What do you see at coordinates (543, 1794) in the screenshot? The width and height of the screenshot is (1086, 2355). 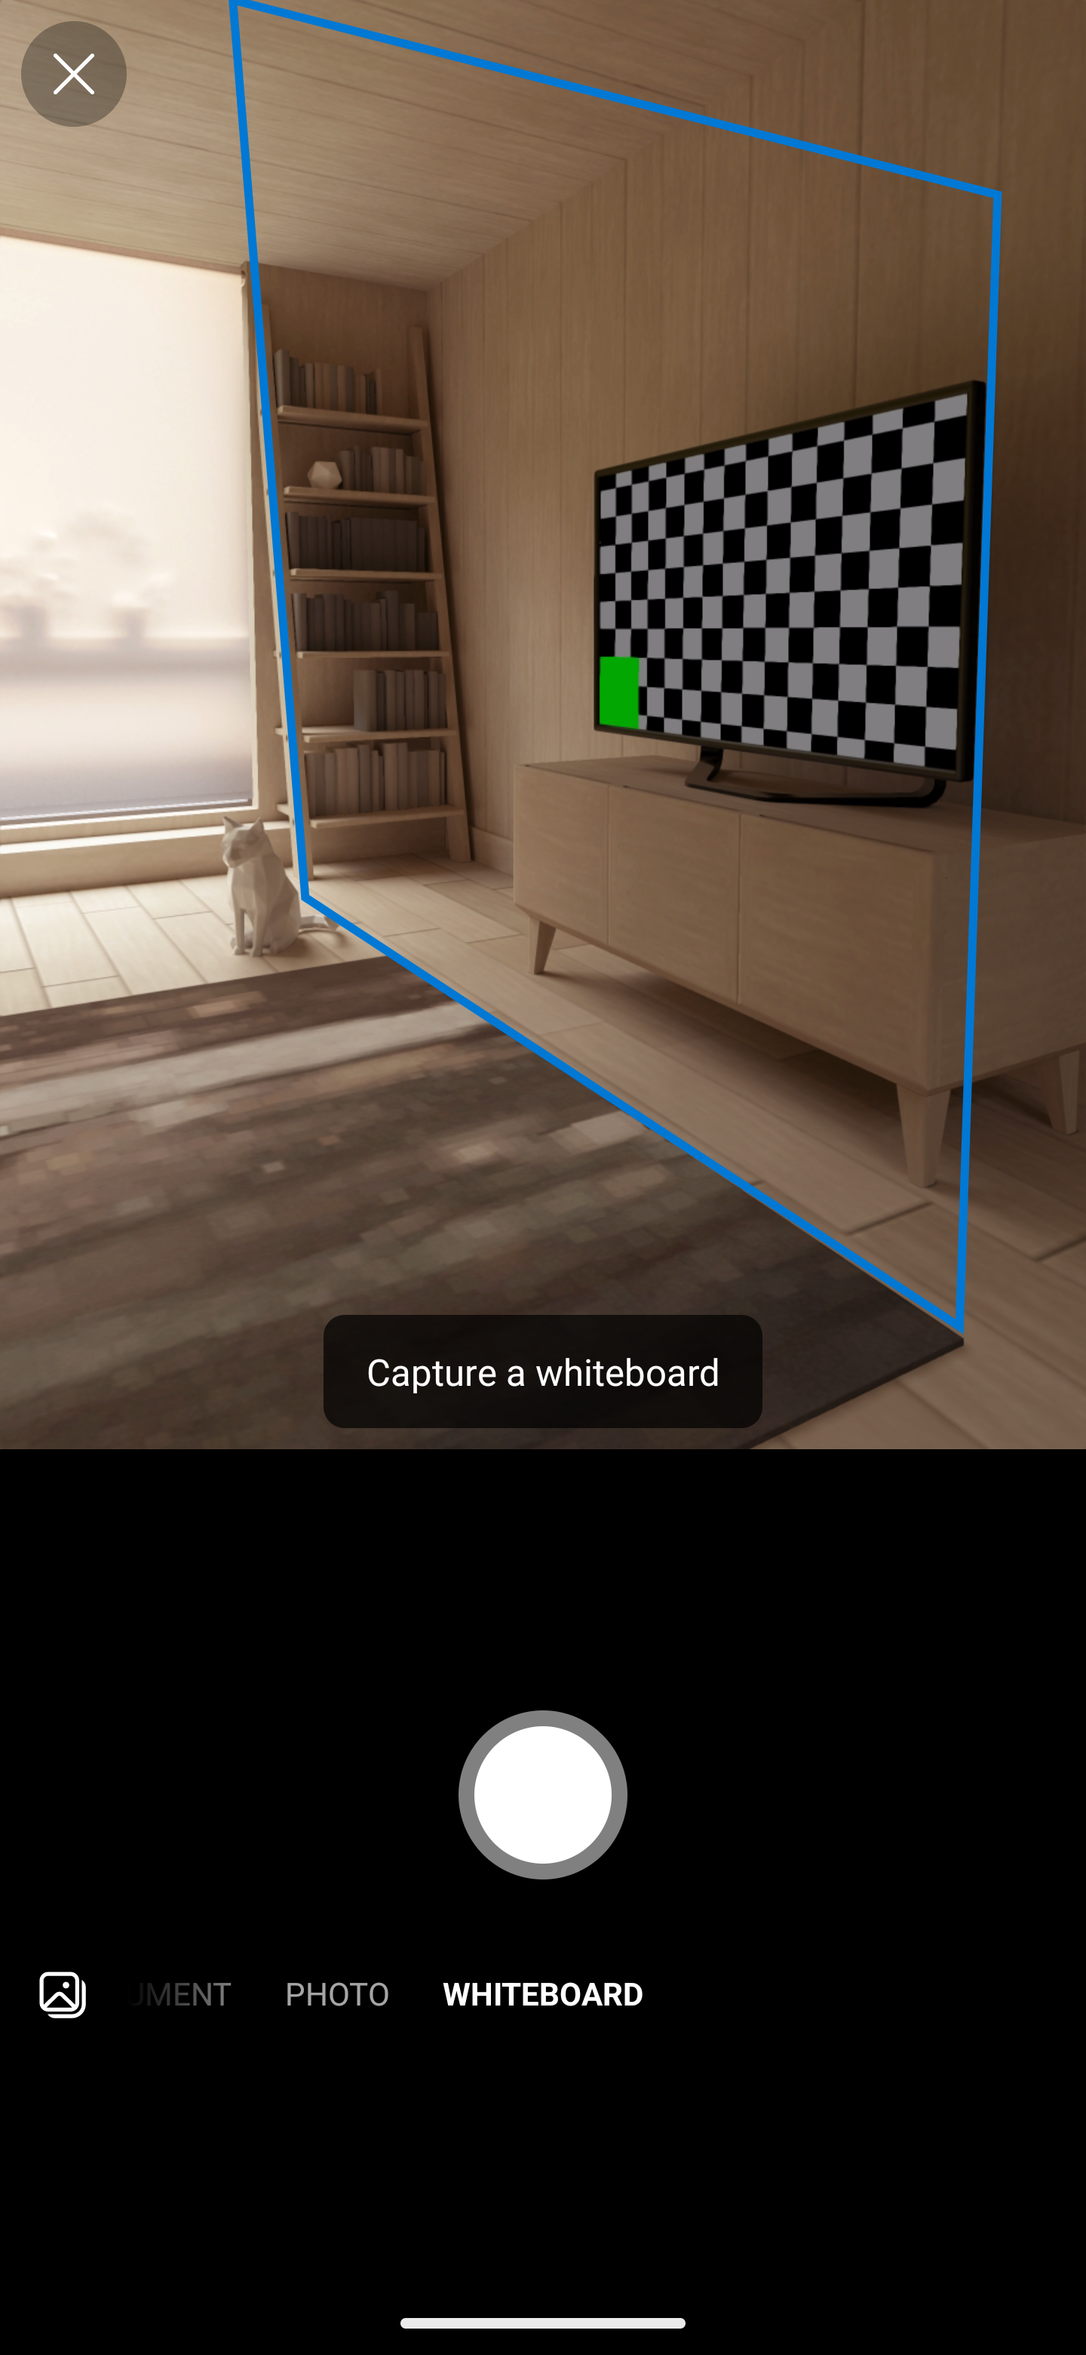 I see `Capture` at bounding box center [543, 1794].